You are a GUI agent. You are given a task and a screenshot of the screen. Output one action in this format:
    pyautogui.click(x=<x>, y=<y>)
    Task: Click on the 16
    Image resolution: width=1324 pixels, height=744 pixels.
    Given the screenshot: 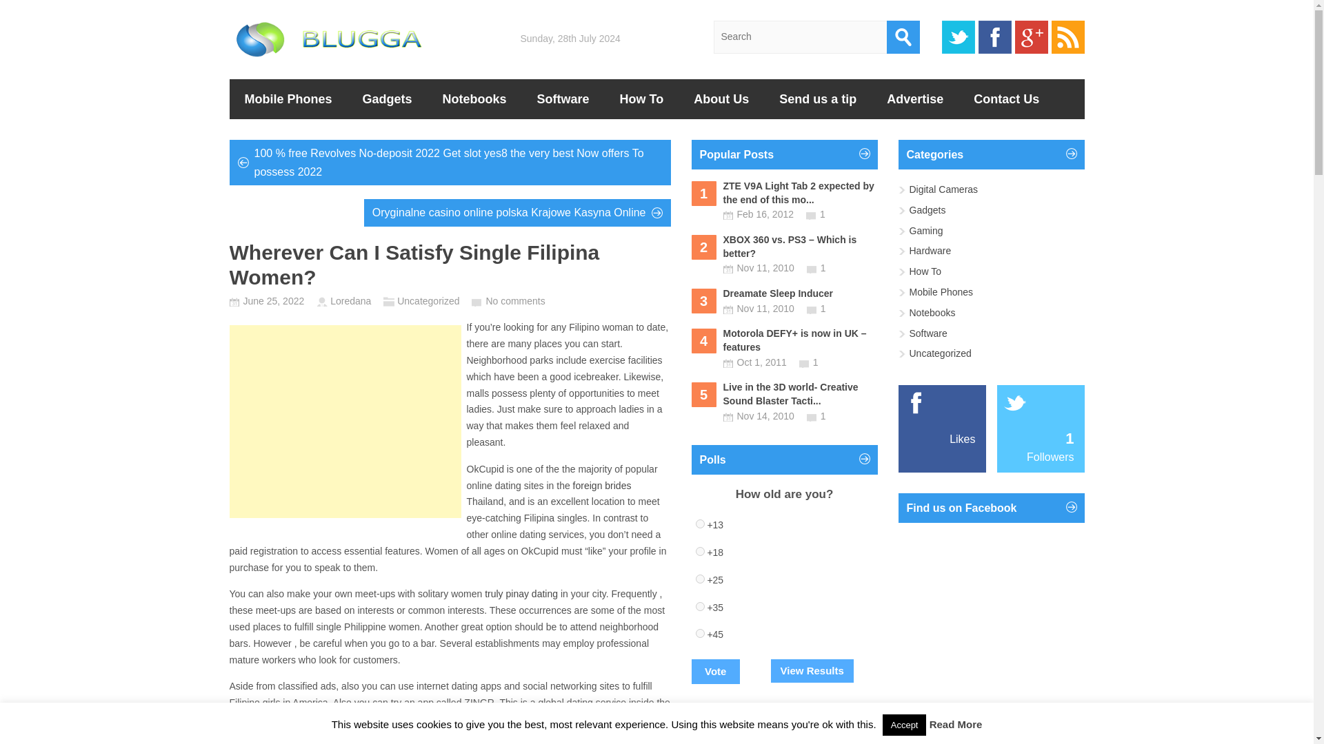 What is the action you would take?
    pyautogui.click(x=699, y=579)
    